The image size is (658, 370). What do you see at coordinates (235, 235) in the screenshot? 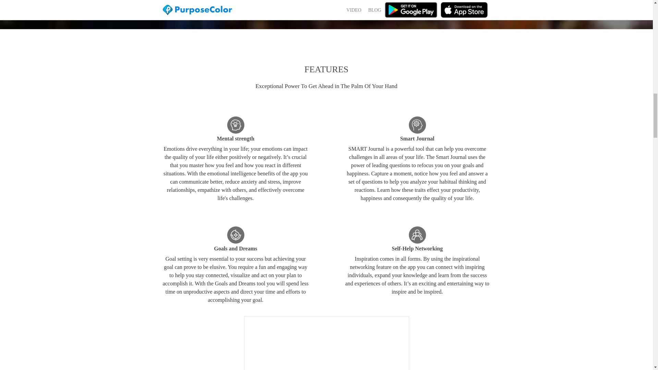
I see `Goal setting app for free` at bounding box center [235, 235].